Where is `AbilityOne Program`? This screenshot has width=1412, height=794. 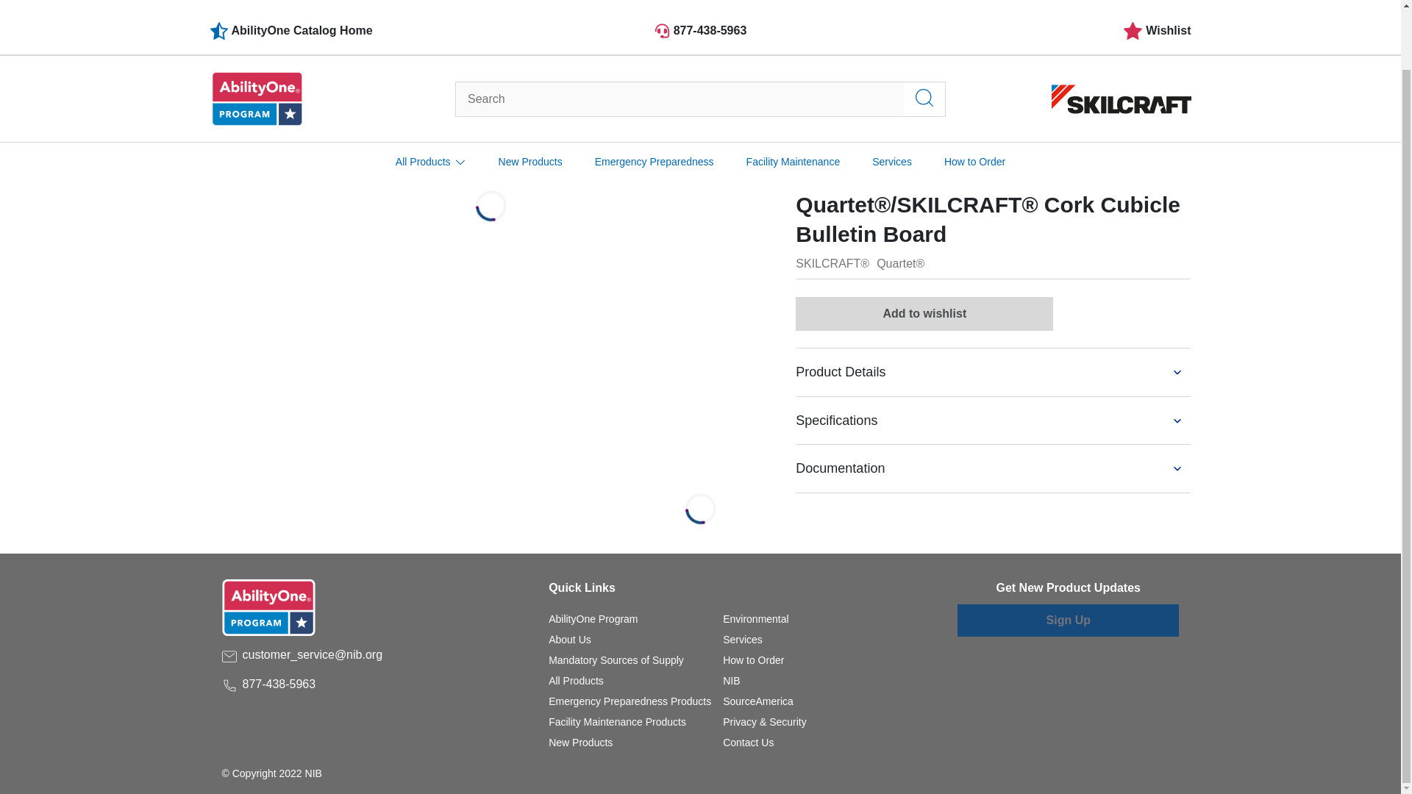 AbilityOne Program is located at coordinates (593, 618).